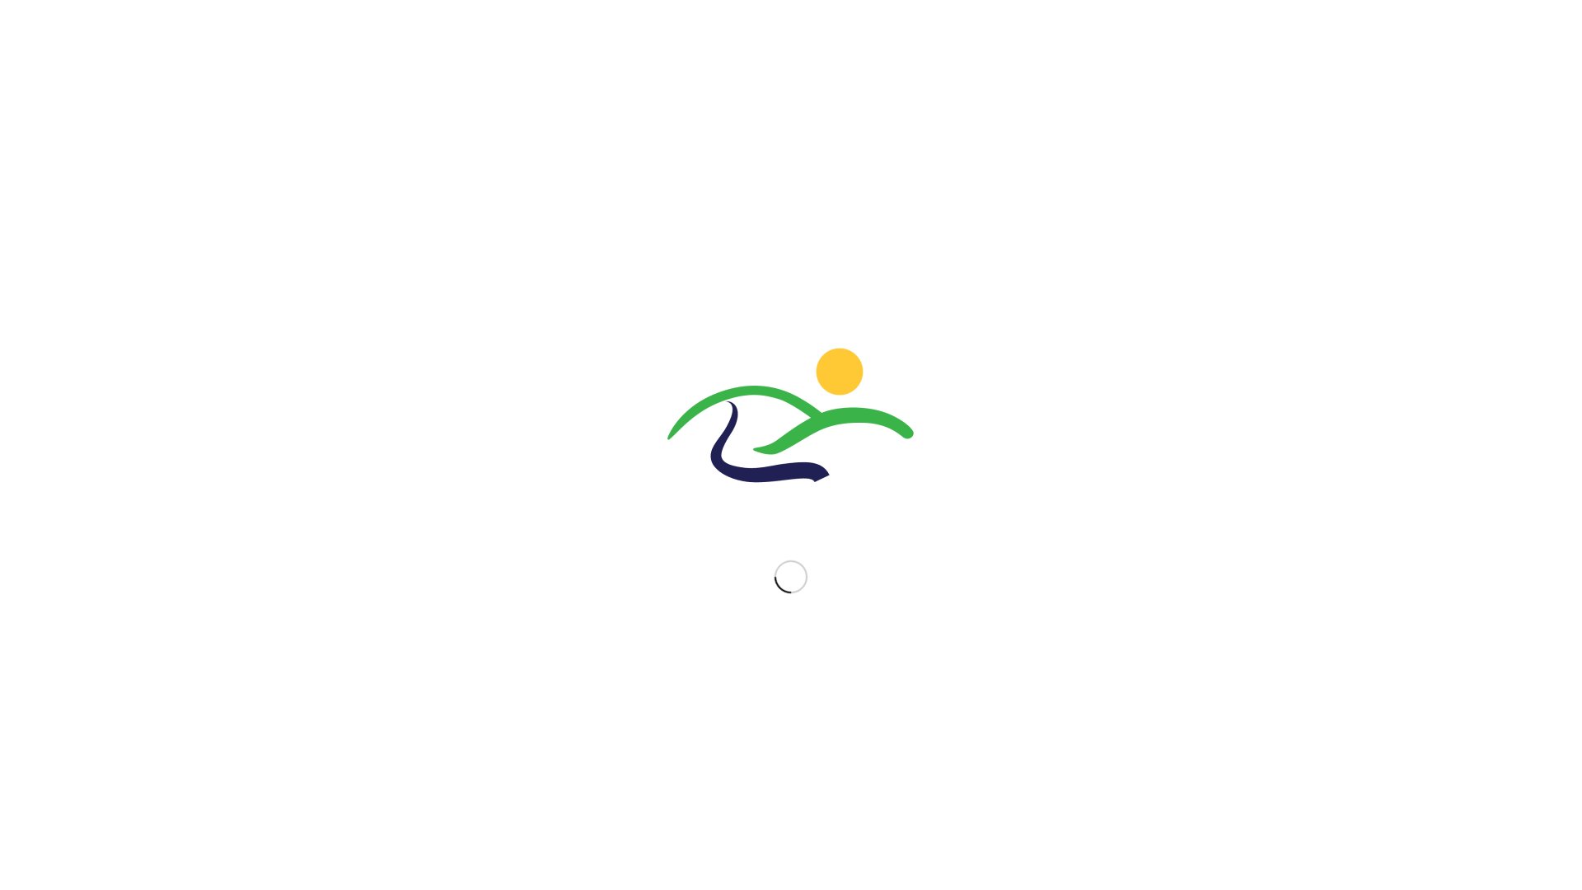  What do you see at coordinates (871, 75) in the screenshot?
I see `Where we cover` at bounding box center [871, 75].